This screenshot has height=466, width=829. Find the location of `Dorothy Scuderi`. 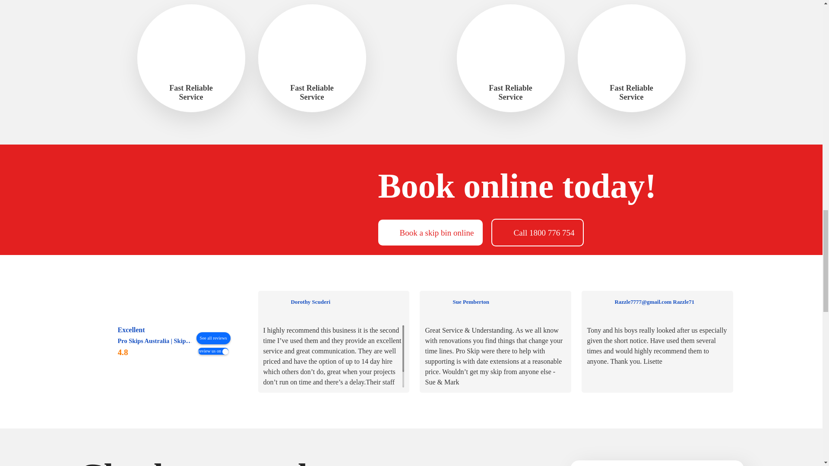

Dorothy Scuderi is located at coordinates (275, 307).